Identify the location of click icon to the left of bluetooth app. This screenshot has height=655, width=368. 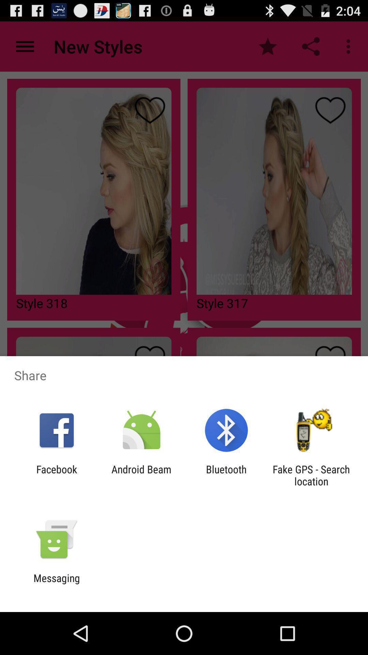
(141, 475).